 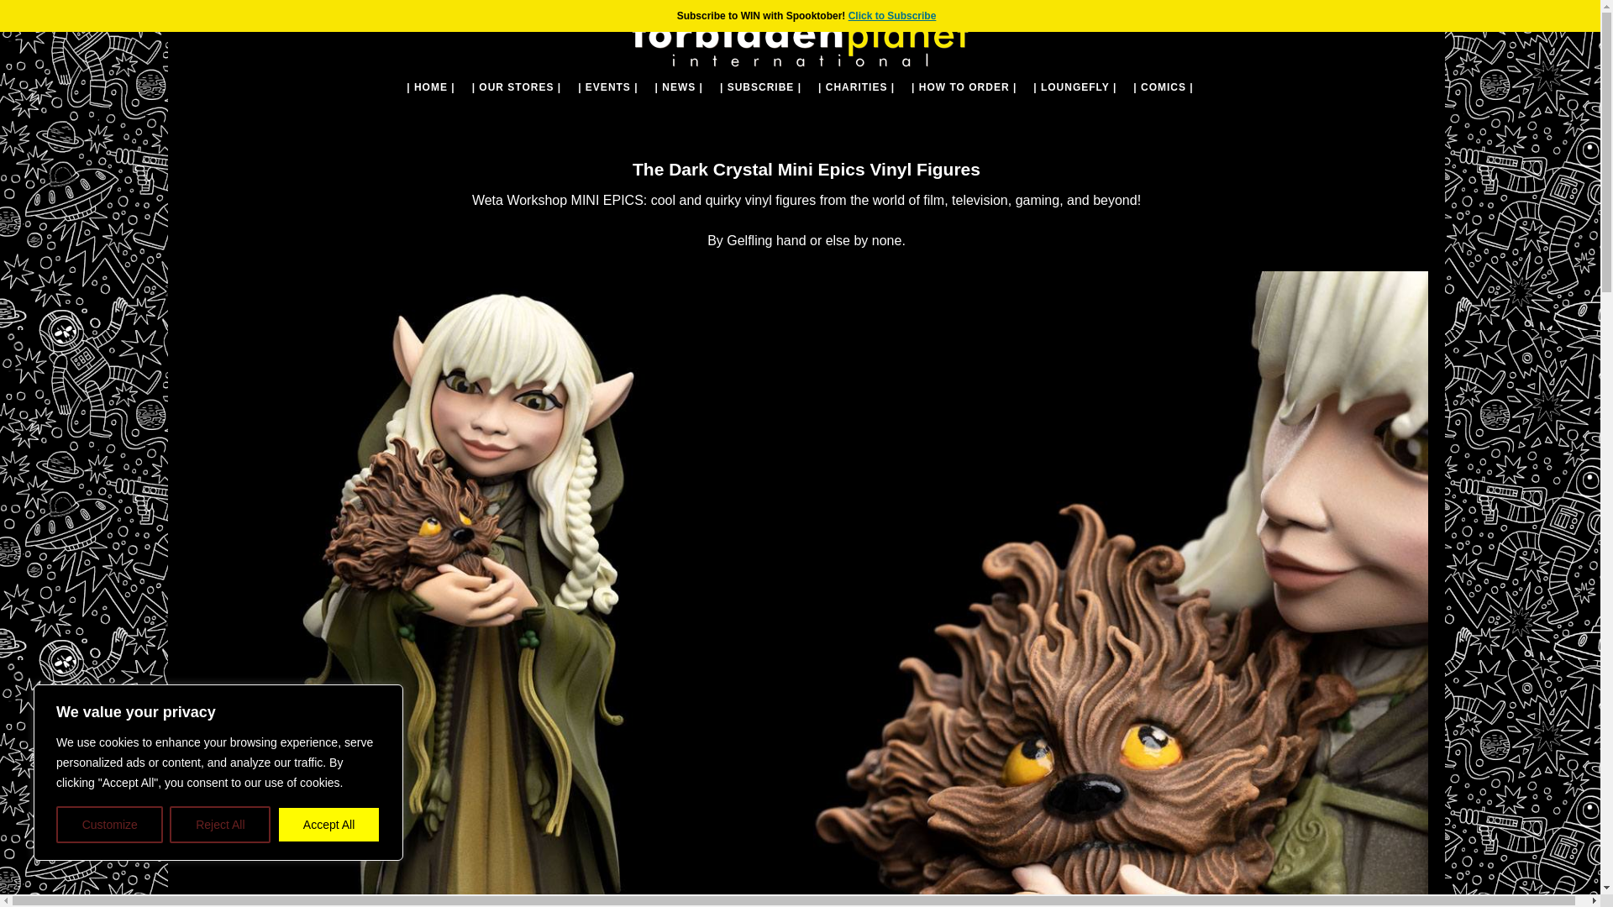 I want to click on Accept All, so click(x=329, y=825).